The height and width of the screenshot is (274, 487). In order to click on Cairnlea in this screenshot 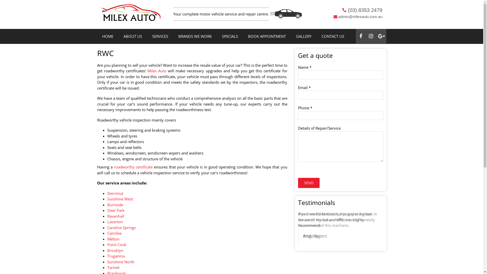, I will do `click(114, 233)`.